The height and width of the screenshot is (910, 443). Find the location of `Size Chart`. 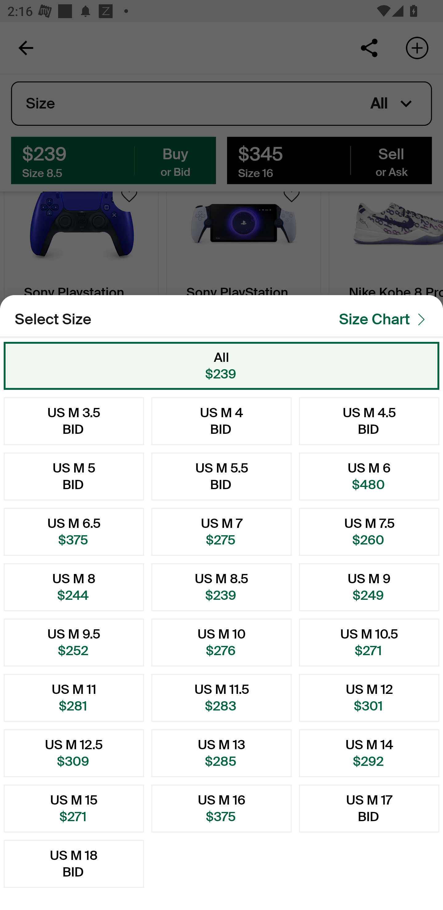

Size Chart is located at coordinates (385, 319).